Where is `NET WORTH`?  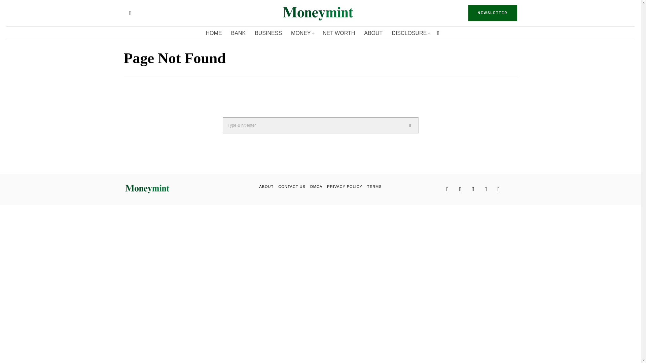 NET WORTH is located at coordinates (339, 33).